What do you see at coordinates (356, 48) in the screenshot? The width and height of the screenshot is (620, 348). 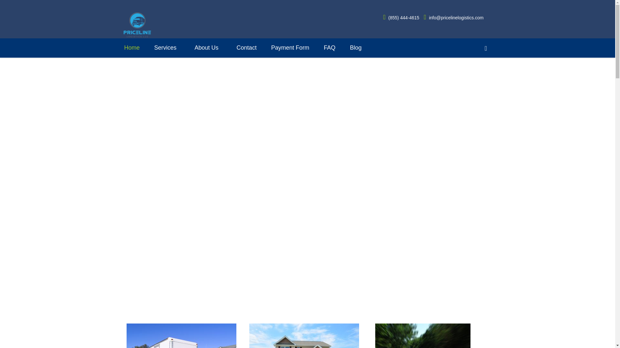 I see `Blog` at bounding box center [356, 48].